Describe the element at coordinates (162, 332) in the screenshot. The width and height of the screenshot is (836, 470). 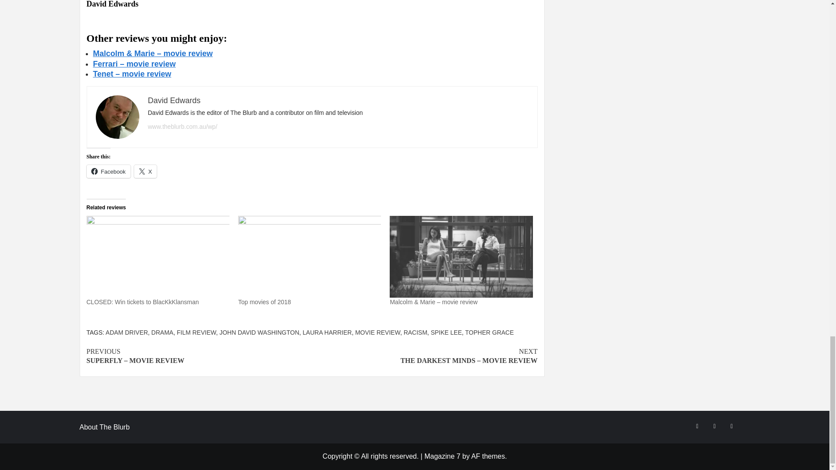
I see `DRAMA` at that location.